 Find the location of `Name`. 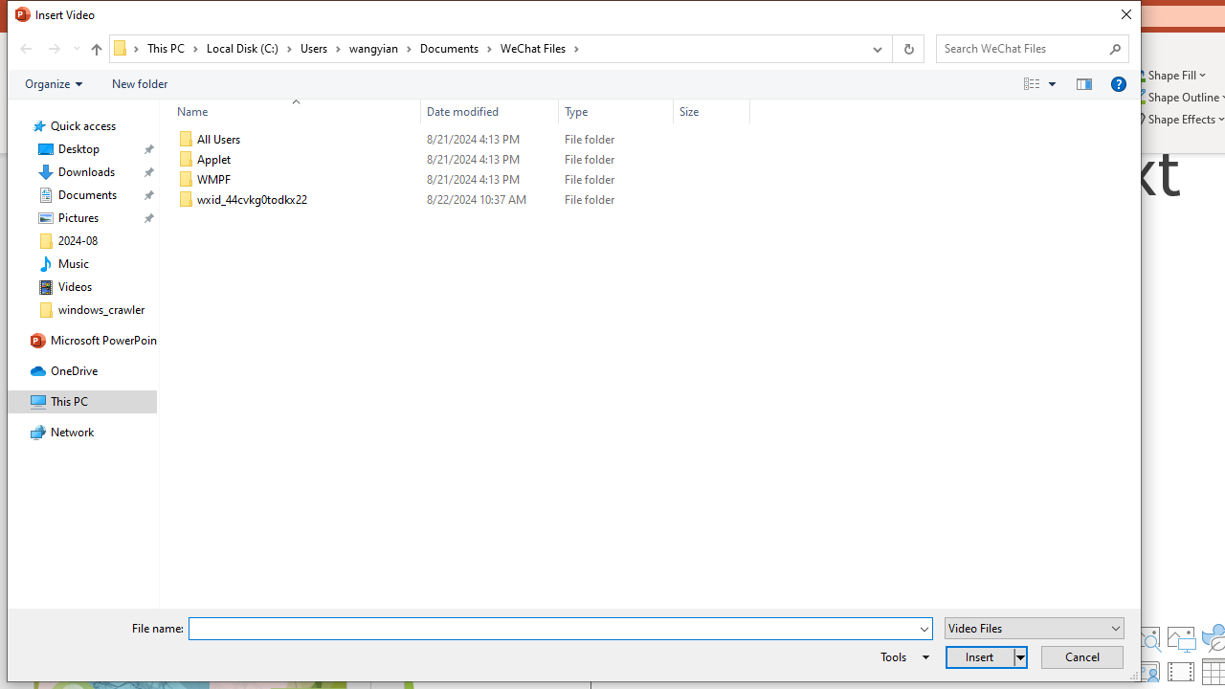

Name is located at coordinates (291, 111).